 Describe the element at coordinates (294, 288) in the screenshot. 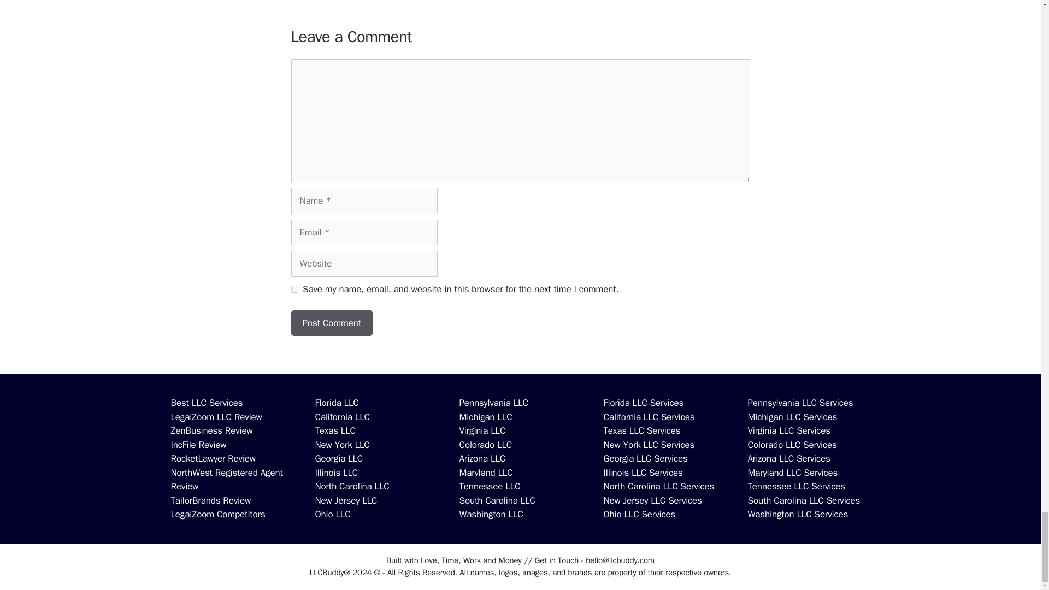

I see `yes` at that location.